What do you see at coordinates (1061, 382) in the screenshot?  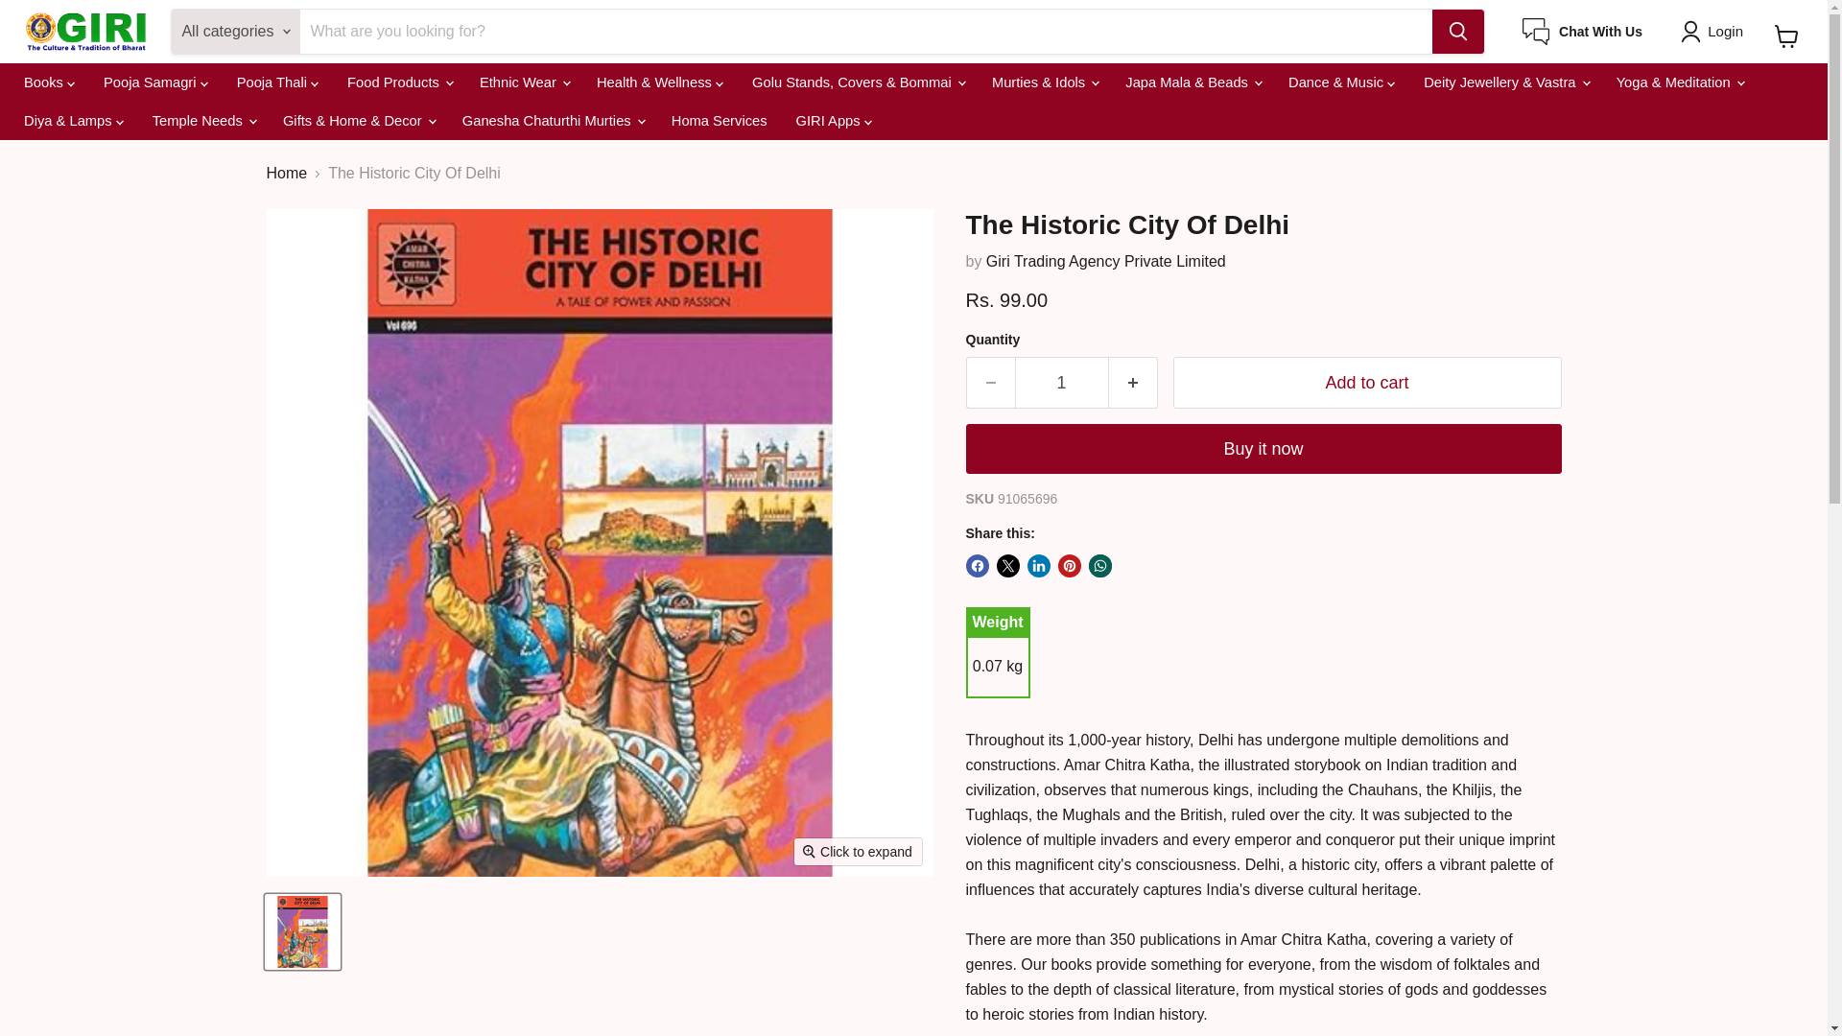 I see `1` at bounding box center [1061, 382].